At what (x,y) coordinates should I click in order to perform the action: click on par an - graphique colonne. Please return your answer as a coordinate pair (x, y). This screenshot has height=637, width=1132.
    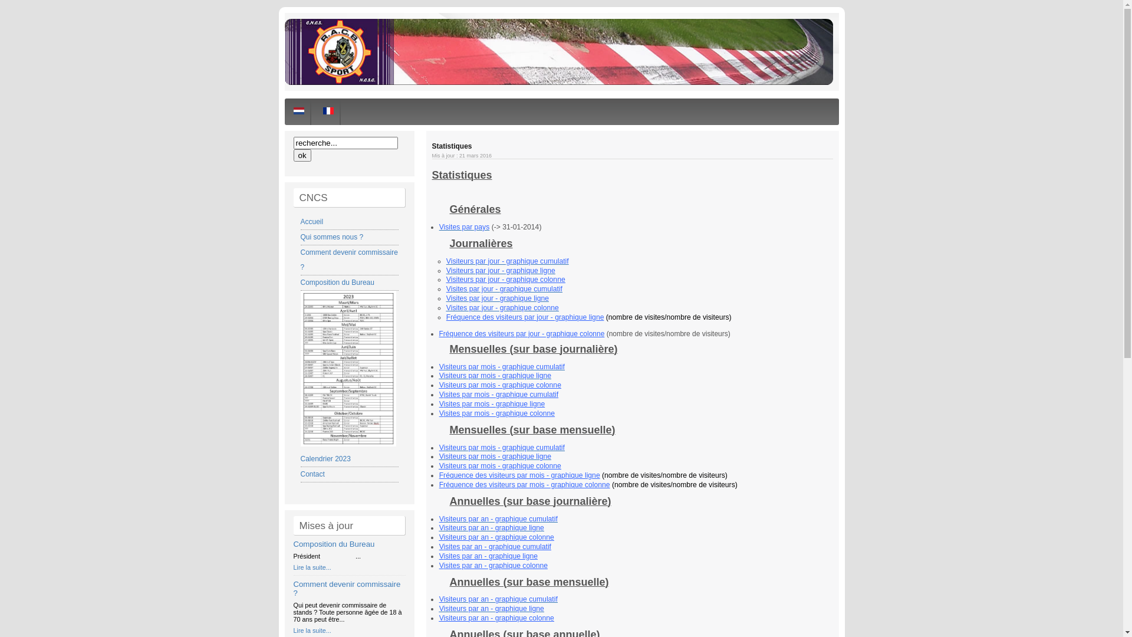
    Looking at the image, I should click on (511, 618).